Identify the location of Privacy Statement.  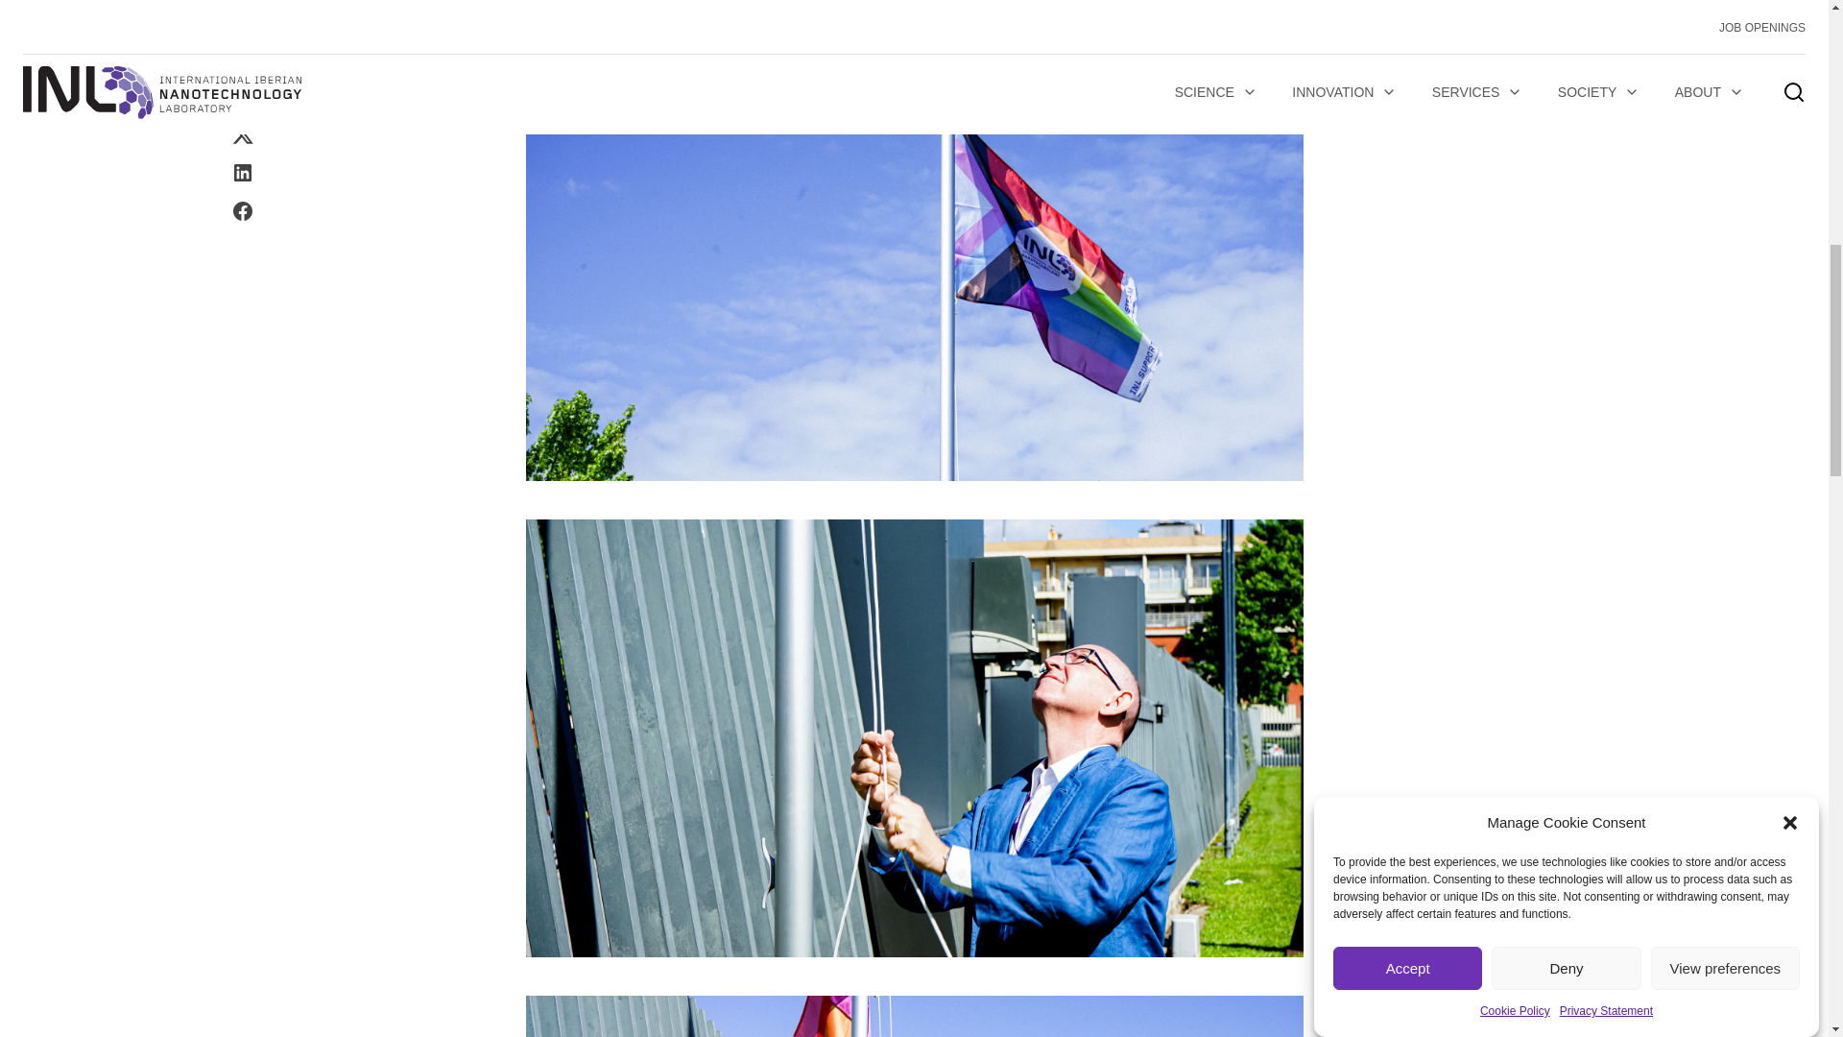
(1606, 68).